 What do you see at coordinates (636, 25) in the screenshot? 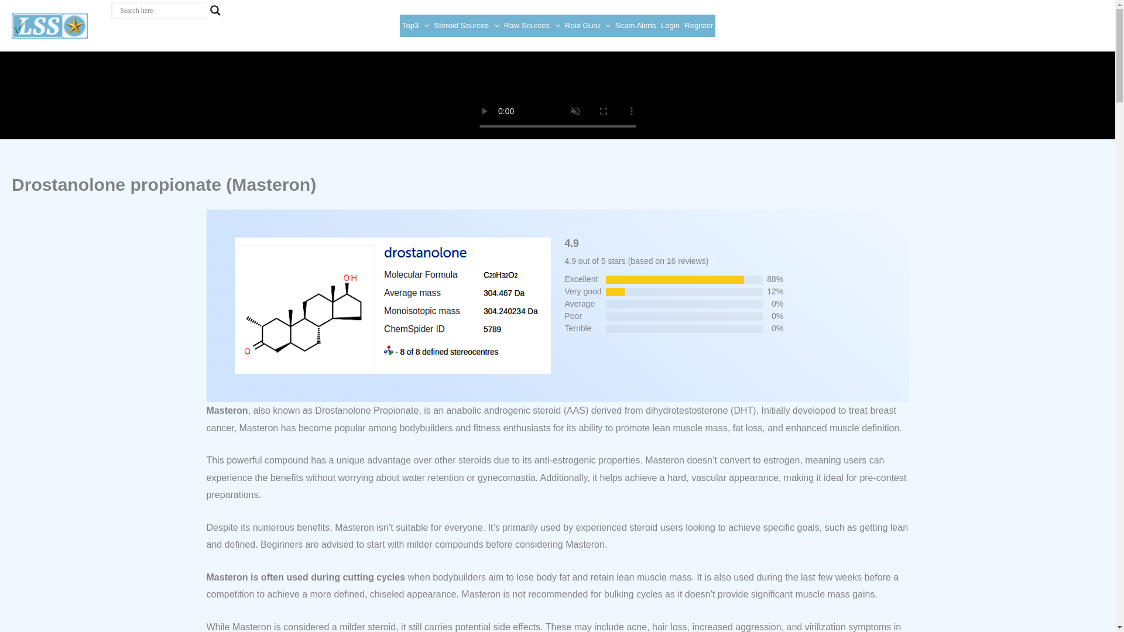
I see `Scam Alerts` at bounding box center [636, 25].